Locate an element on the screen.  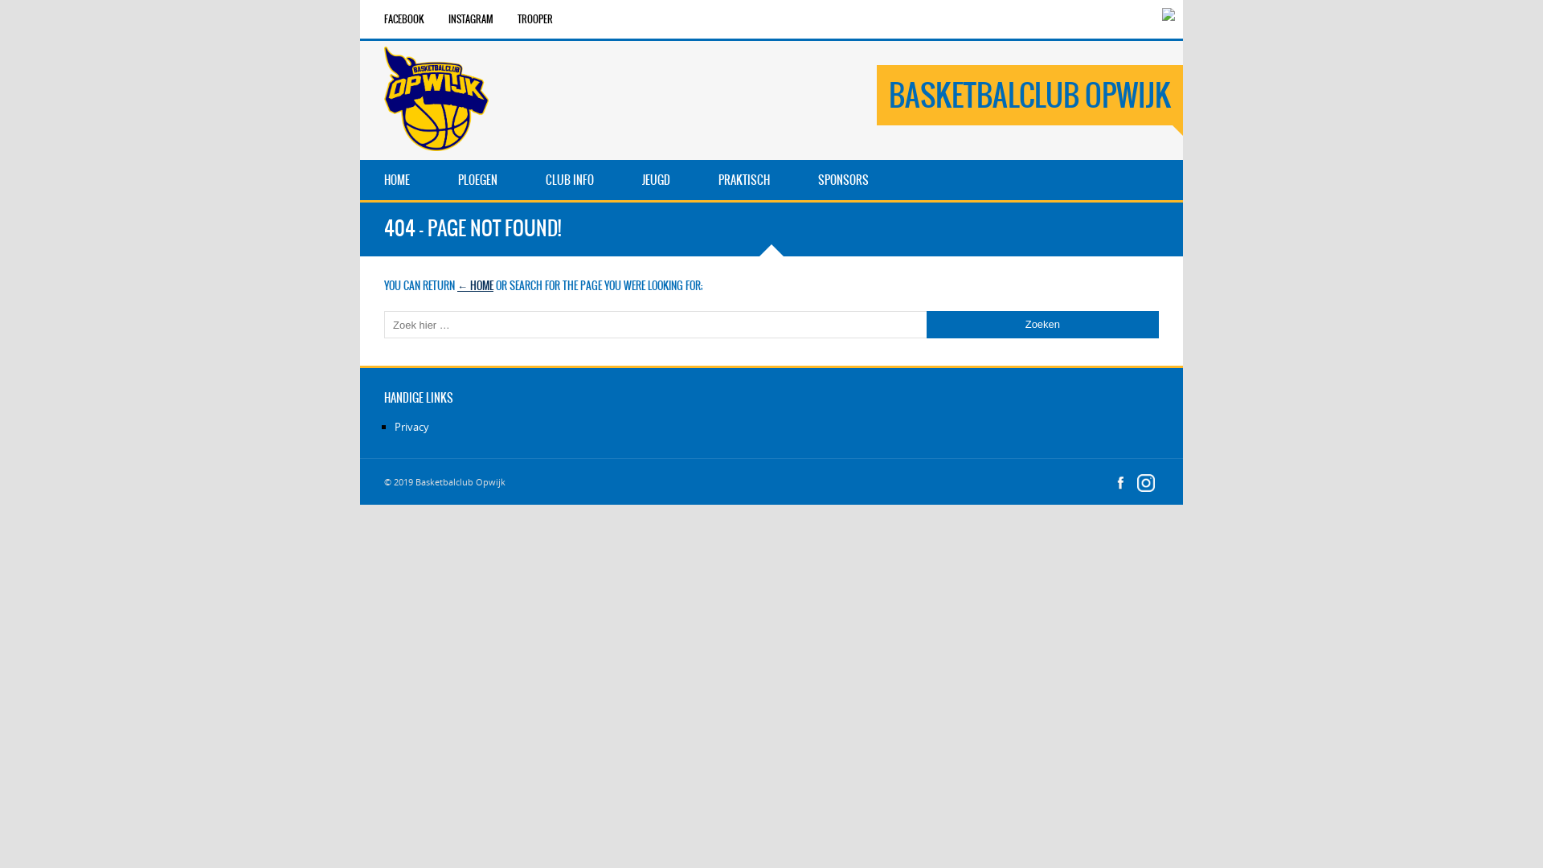
CLUB INFO is located at coordinates (570, 180).